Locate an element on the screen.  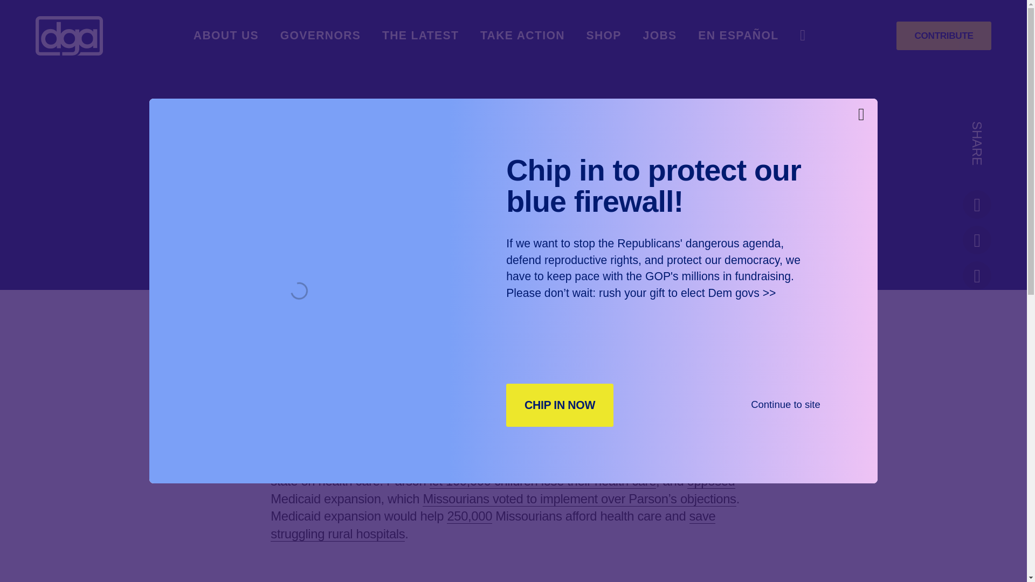
GOVERNORS is located at coordinates (321, 36).